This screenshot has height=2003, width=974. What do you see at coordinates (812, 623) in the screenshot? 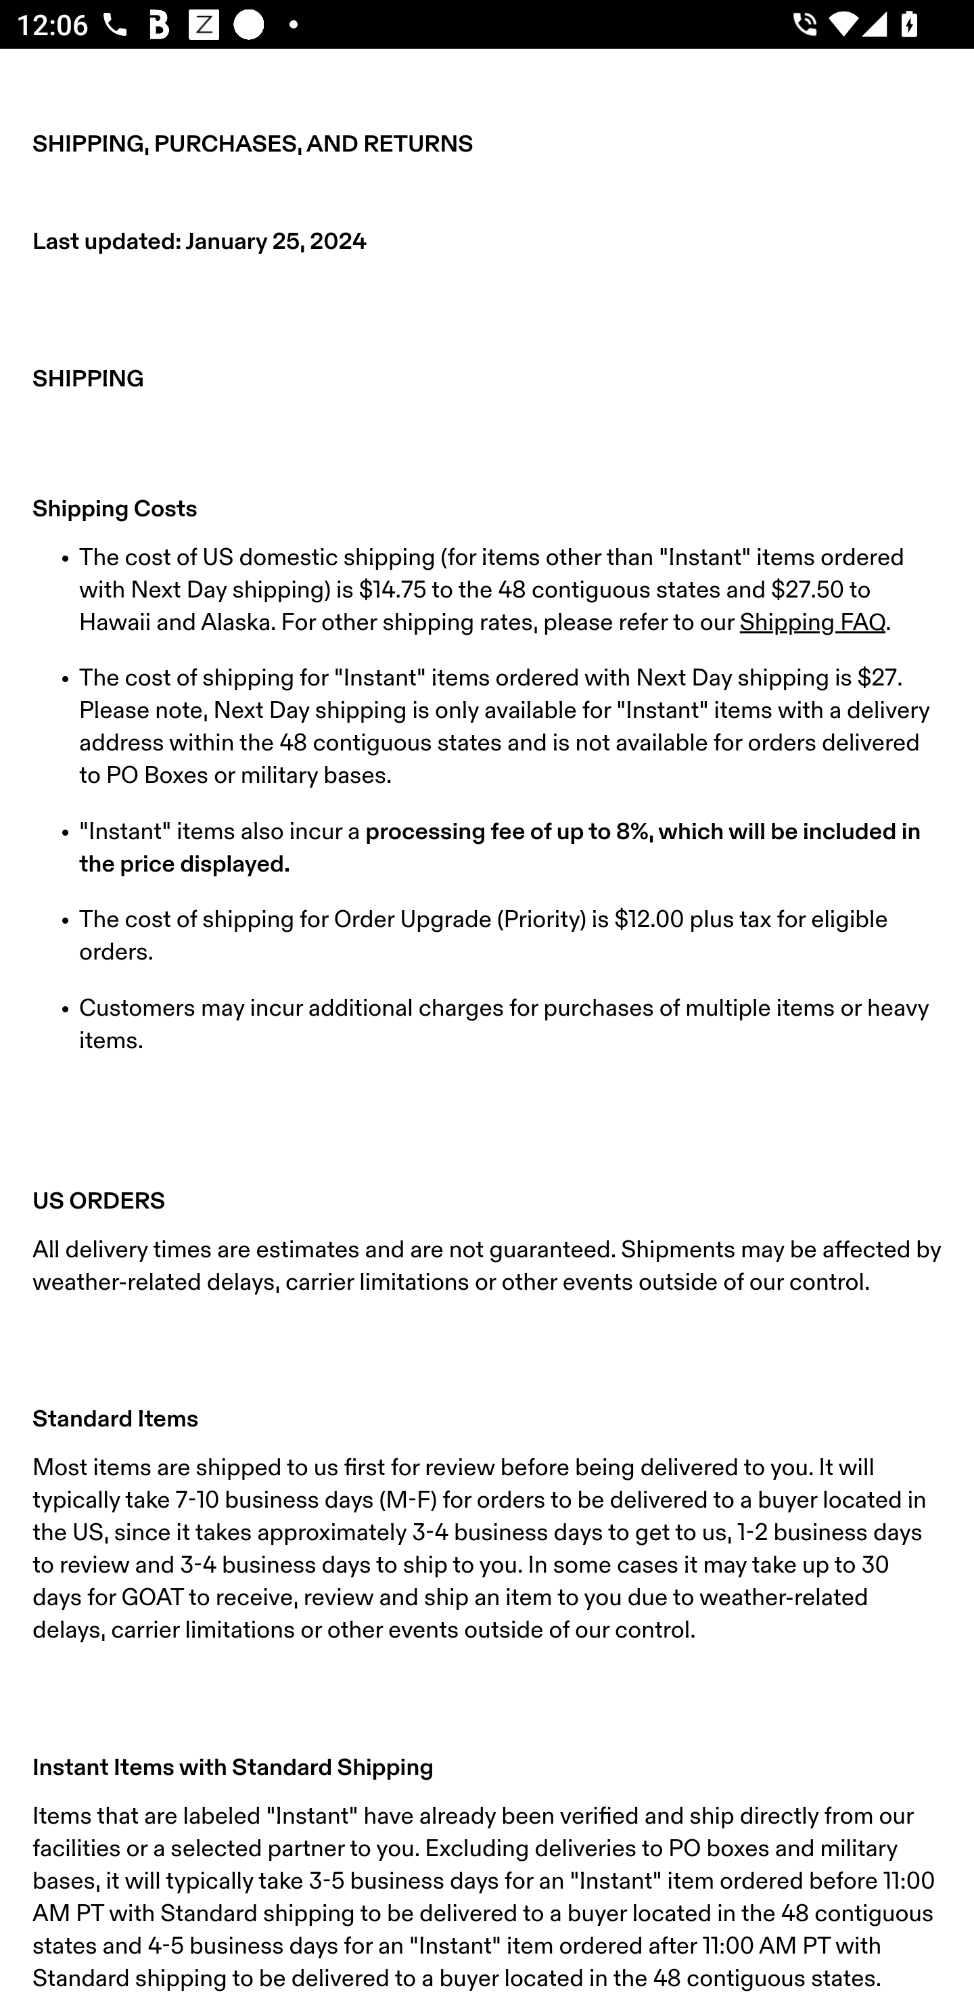
I see `Shipping FAQ` at bounding box center [812, 623].